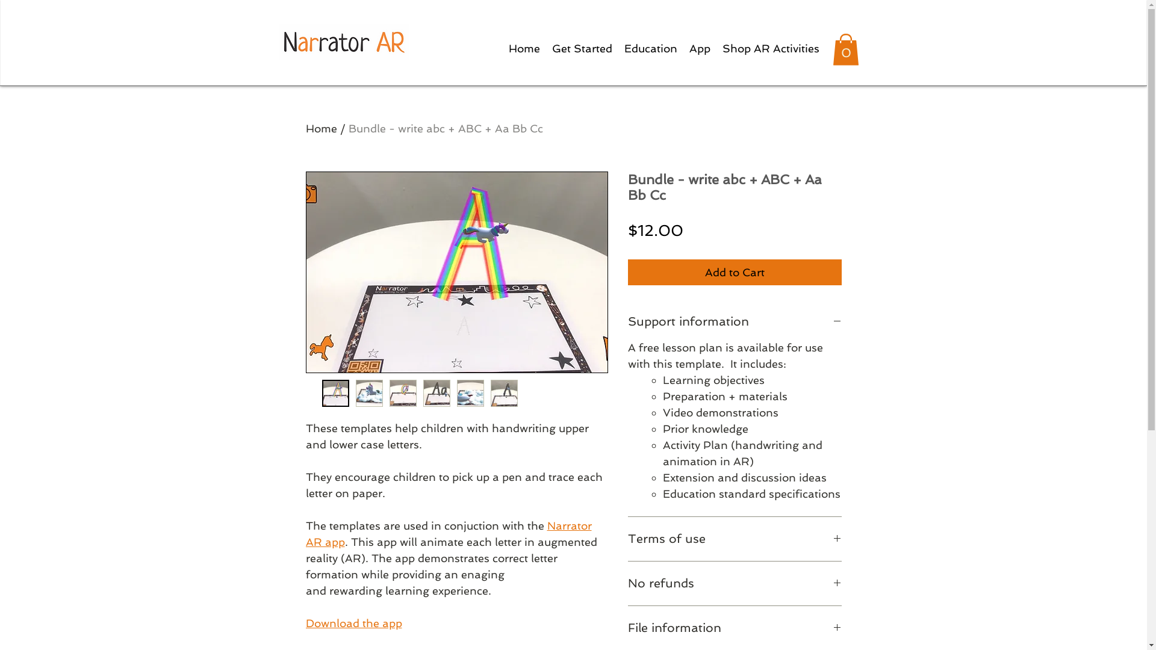 This screenshot has height=650, width=1156. I want to click on Home, so click(524, 49).